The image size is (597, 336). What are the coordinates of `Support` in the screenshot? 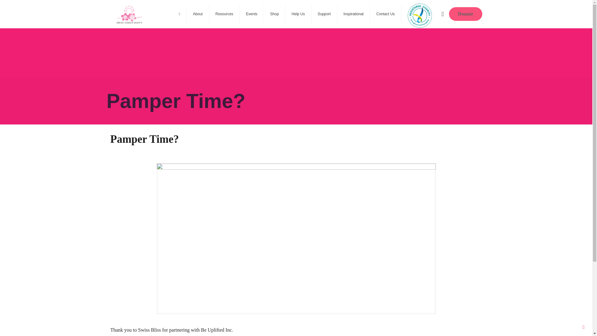 It's located at (324, 14).